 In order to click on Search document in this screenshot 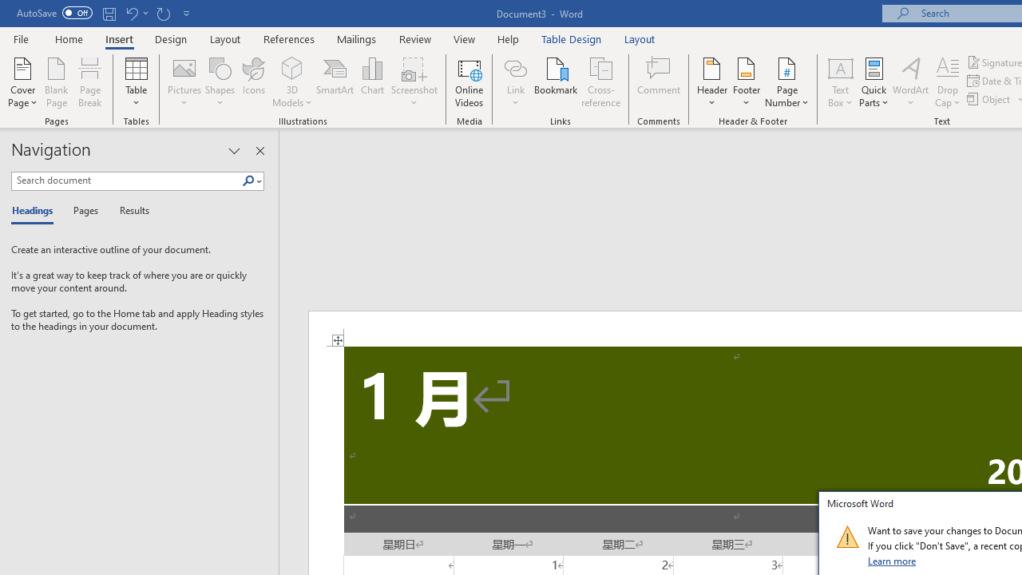, I will do `click(126, 180)`.